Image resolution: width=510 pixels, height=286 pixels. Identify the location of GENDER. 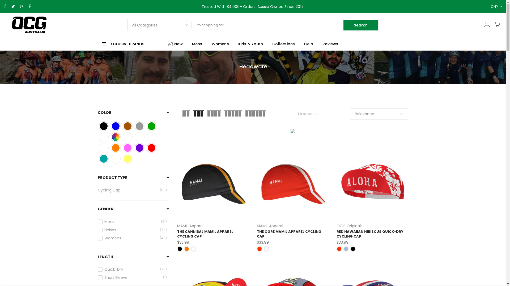
(106, 209).